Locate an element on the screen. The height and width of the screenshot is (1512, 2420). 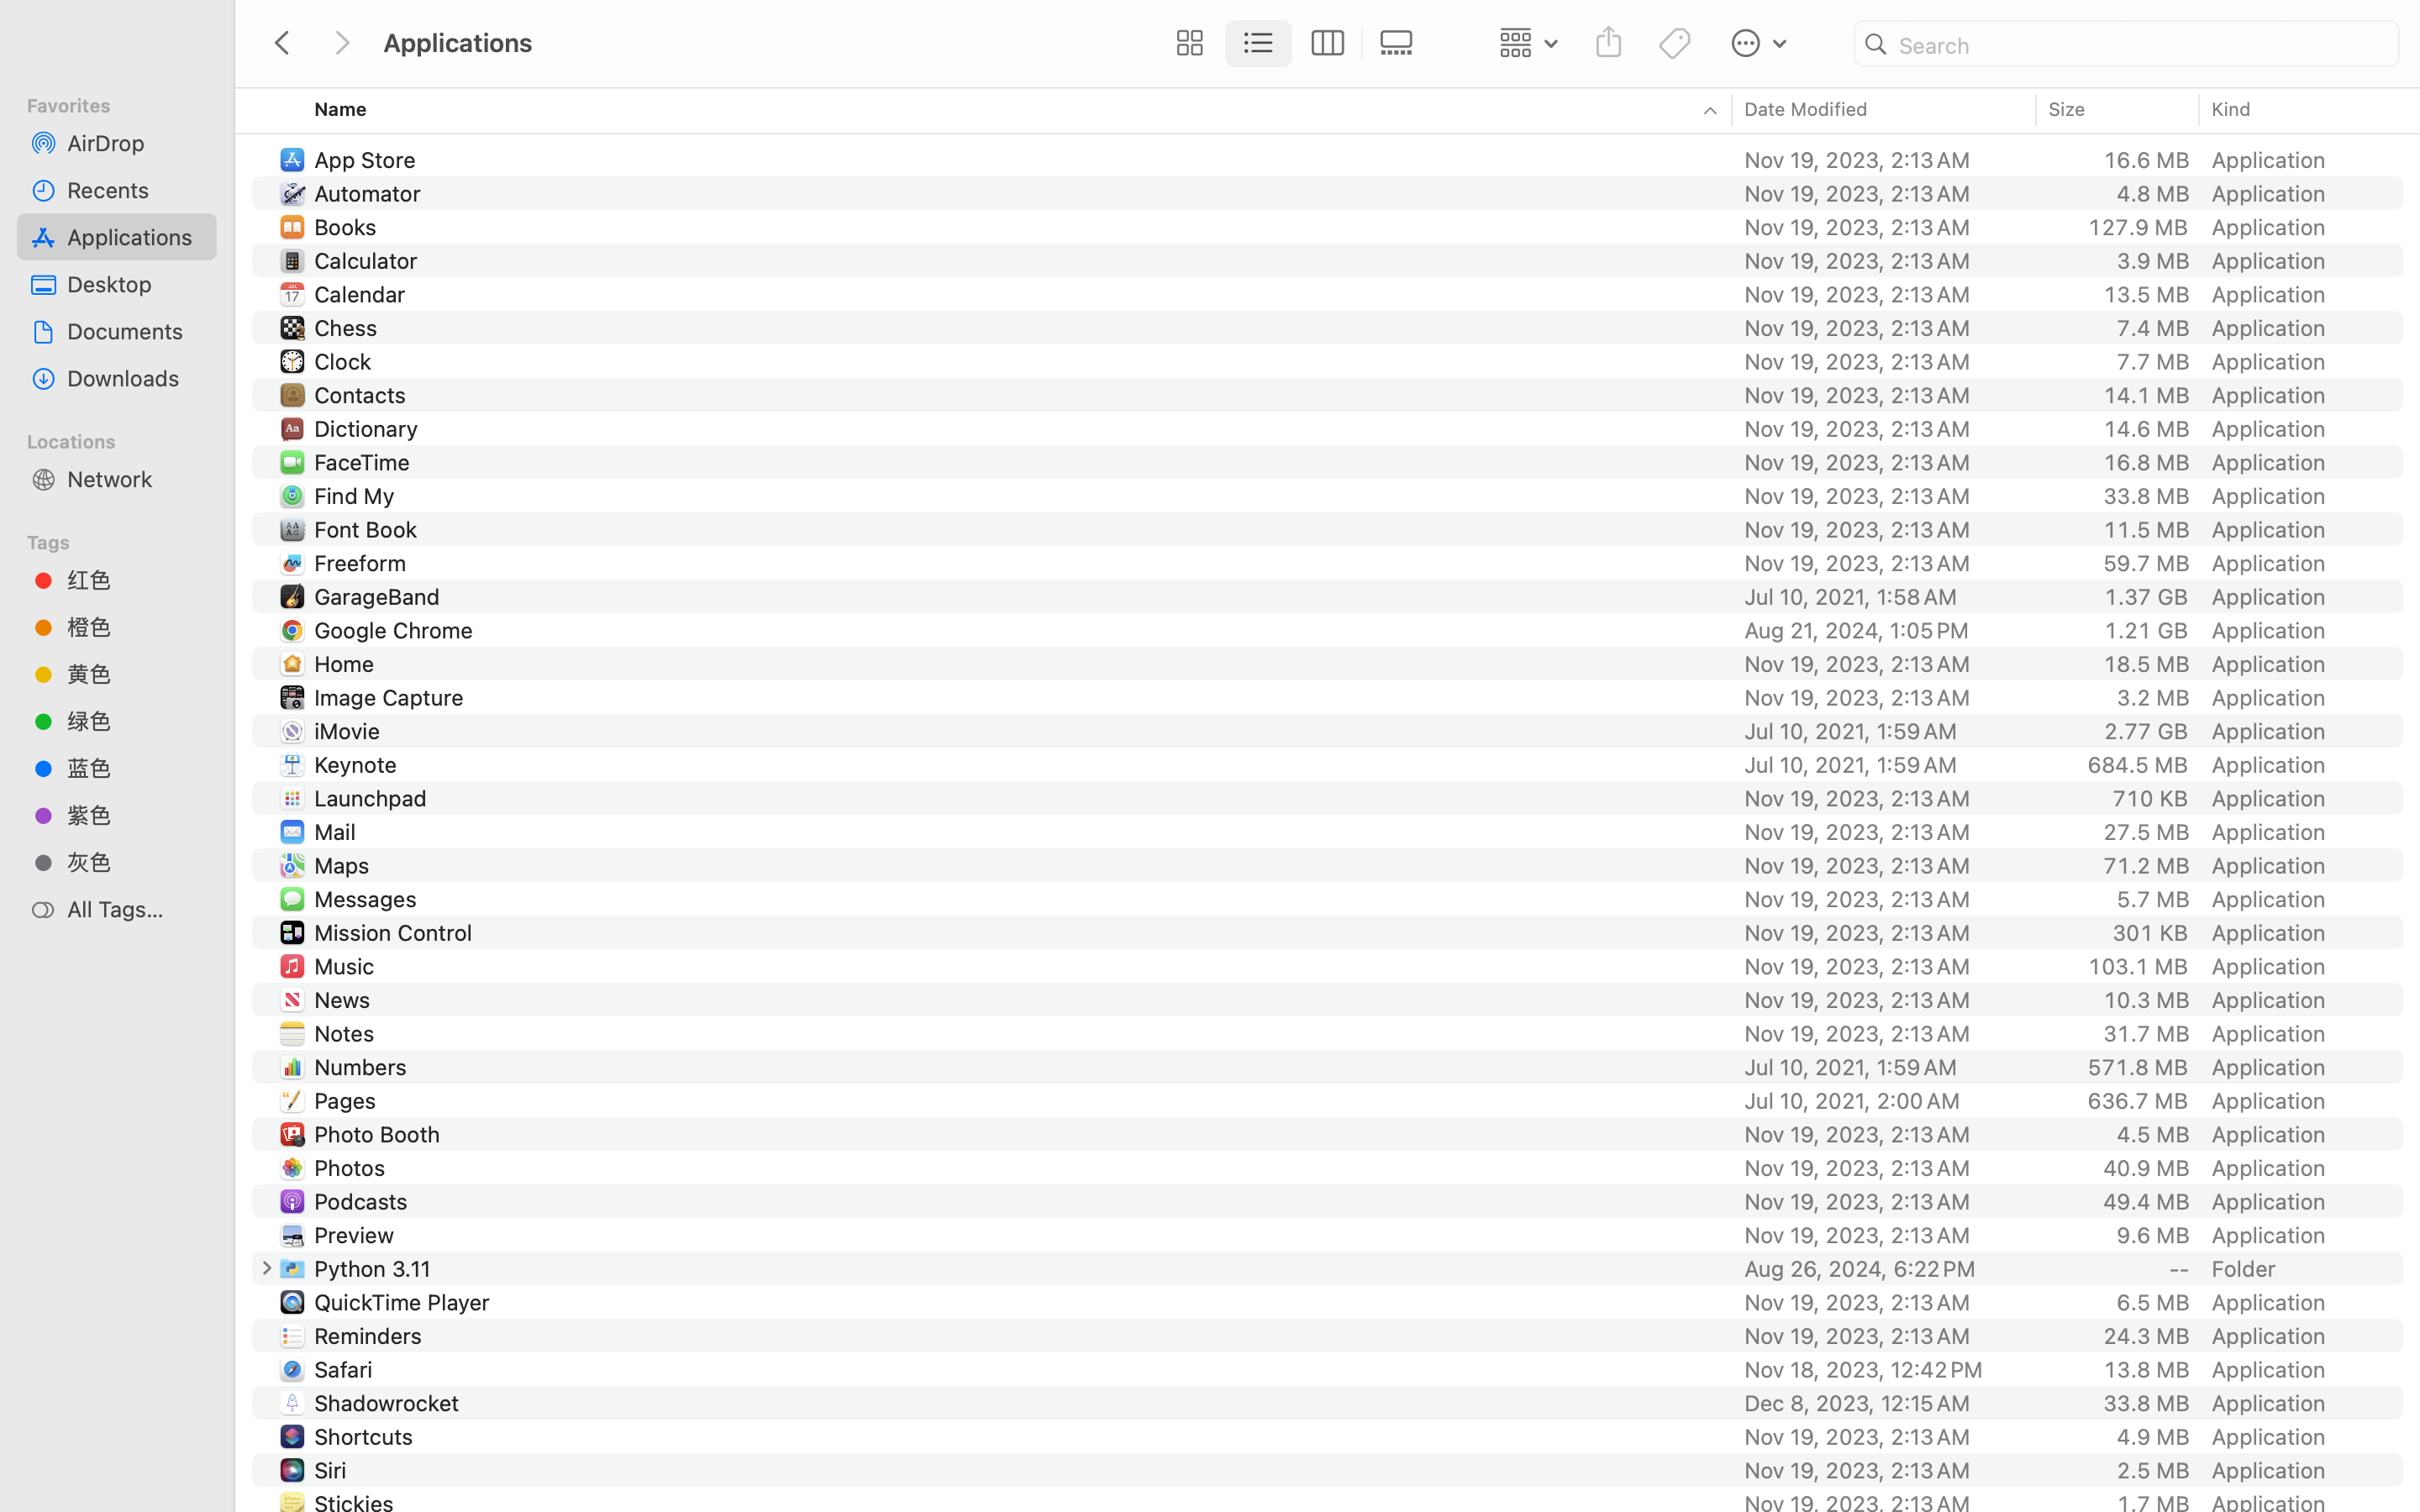
Google Chrome is located at coordinates (397, 630).